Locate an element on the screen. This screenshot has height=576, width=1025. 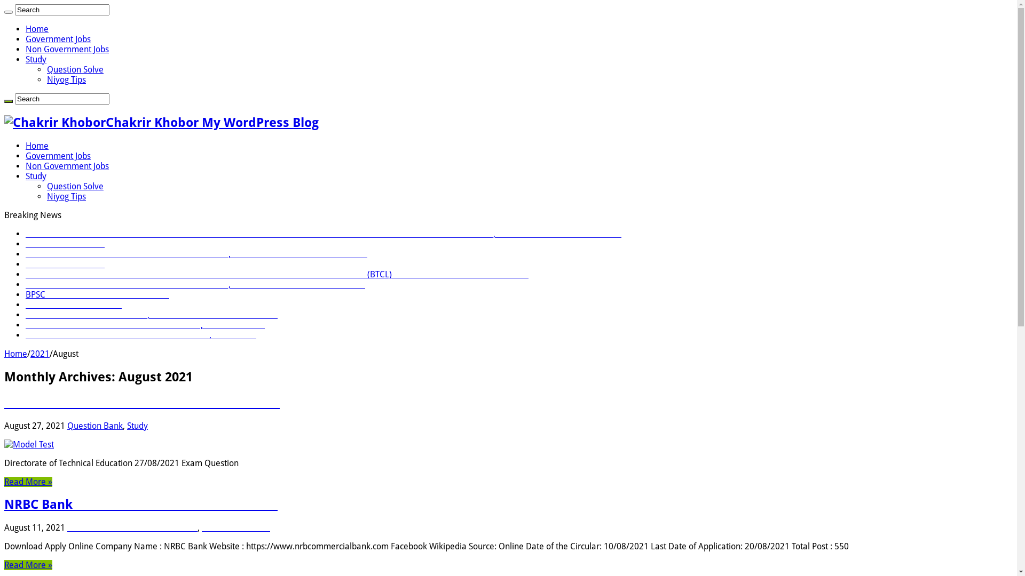
Non Government Jobs is located at coordinates (67, 49).